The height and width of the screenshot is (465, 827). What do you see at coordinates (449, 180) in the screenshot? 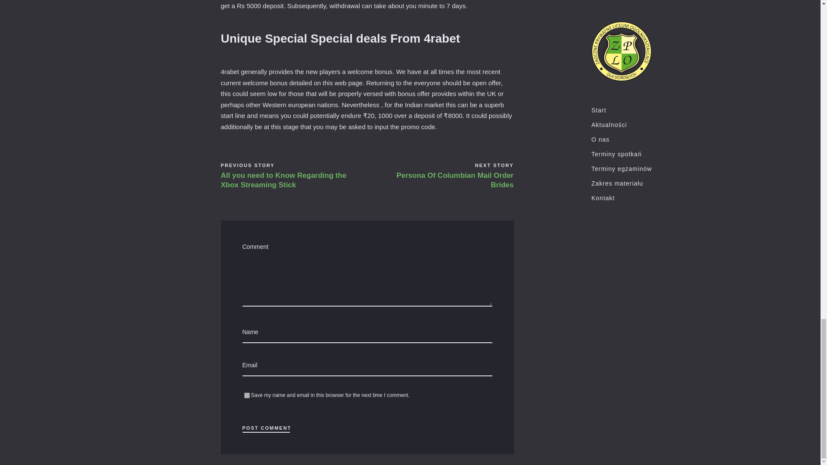
I see `Persona Of Columbian Mail Order Brides` at bounding box center [449, 180].